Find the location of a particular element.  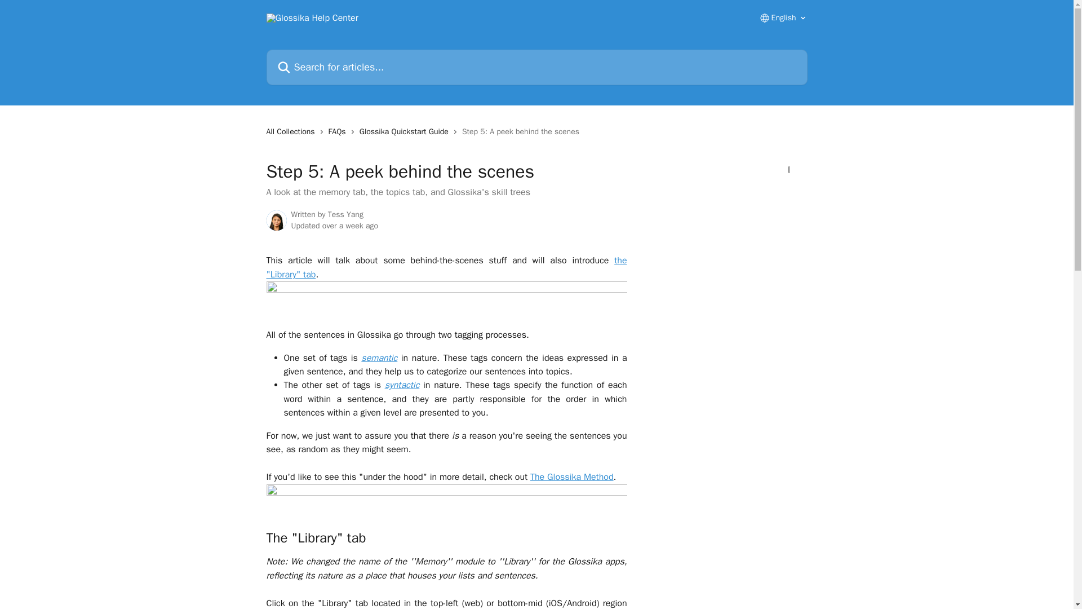

All Collections is located at coordinates (292, 132).